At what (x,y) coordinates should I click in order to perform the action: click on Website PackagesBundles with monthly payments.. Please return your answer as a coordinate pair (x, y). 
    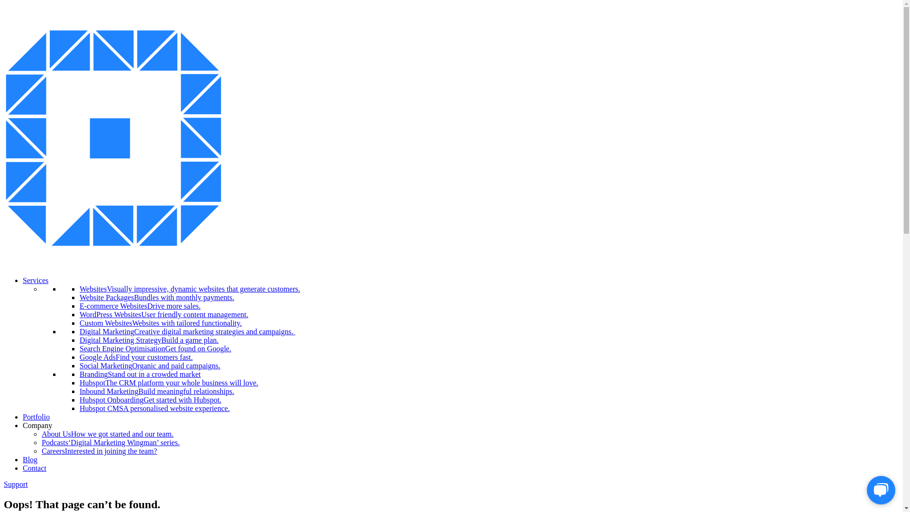
    Looking at the image, I should click on (156, 298).